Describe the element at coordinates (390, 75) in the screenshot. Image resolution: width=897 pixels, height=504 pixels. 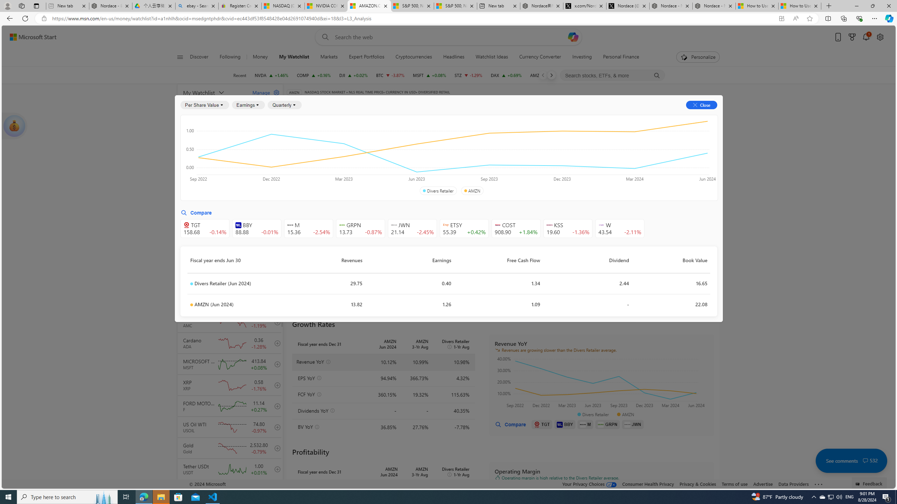
I see `BTC Bitcoin decrease 60,049.35 -2,320.91 -3.87%` at that location.